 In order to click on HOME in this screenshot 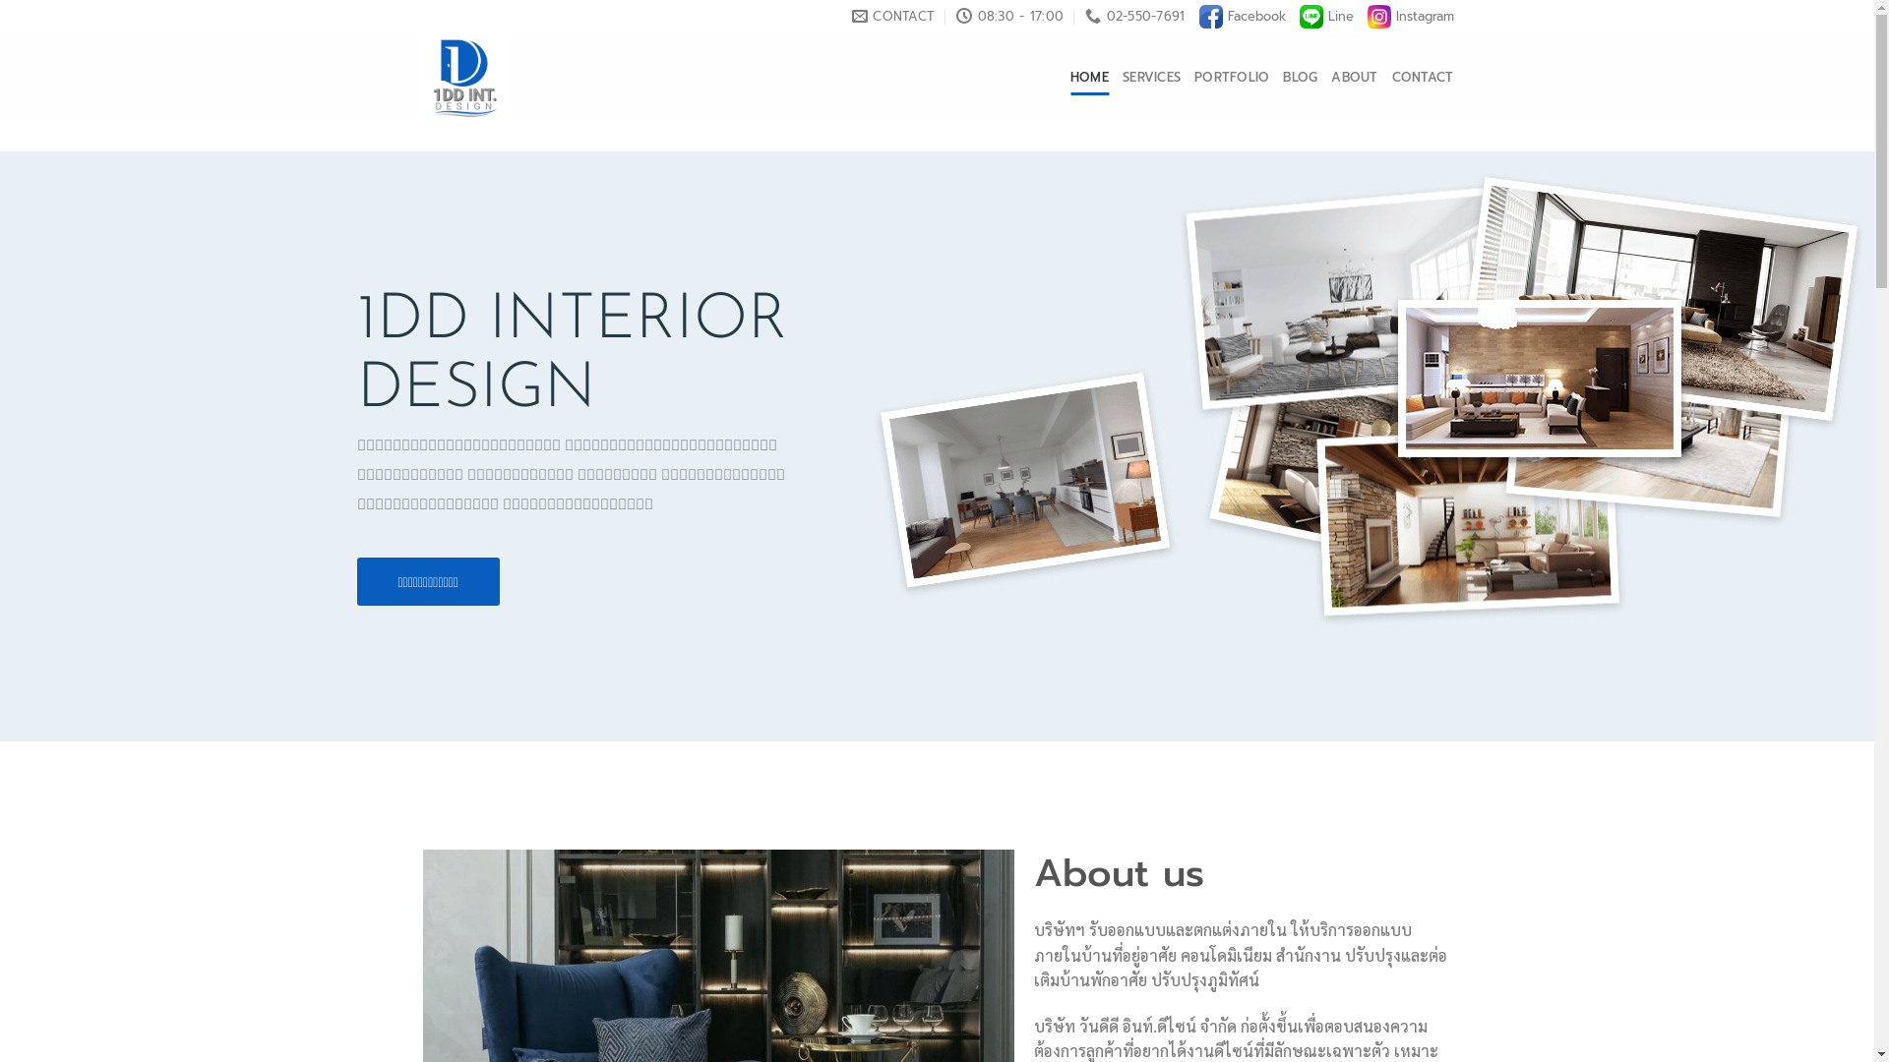, I will do `click(1090, 78)`.